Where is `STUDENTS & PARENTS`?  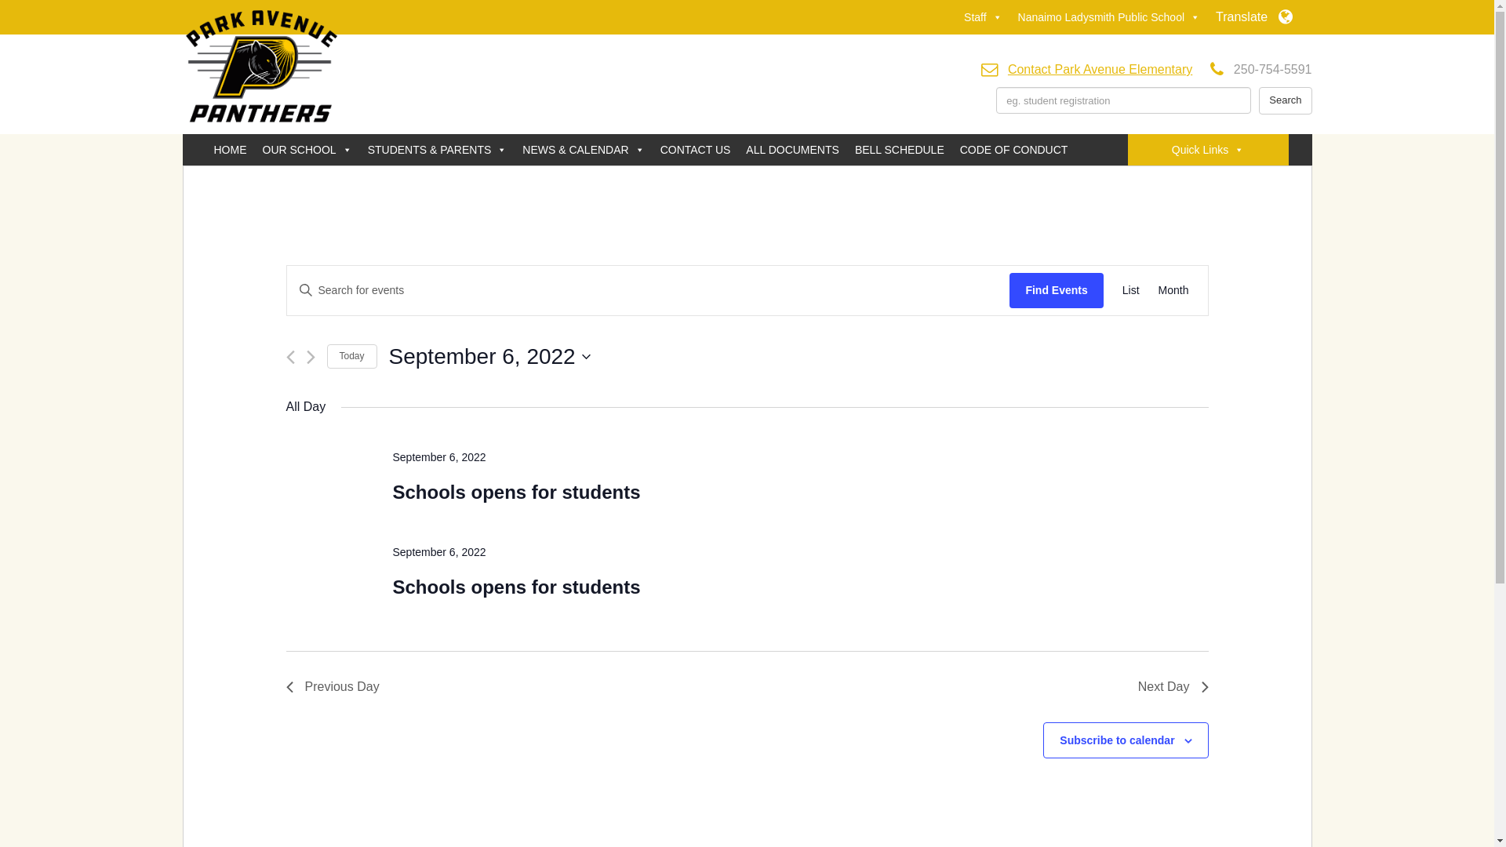 STUDENTS & PARENTS is located at coordinates (438, 150).